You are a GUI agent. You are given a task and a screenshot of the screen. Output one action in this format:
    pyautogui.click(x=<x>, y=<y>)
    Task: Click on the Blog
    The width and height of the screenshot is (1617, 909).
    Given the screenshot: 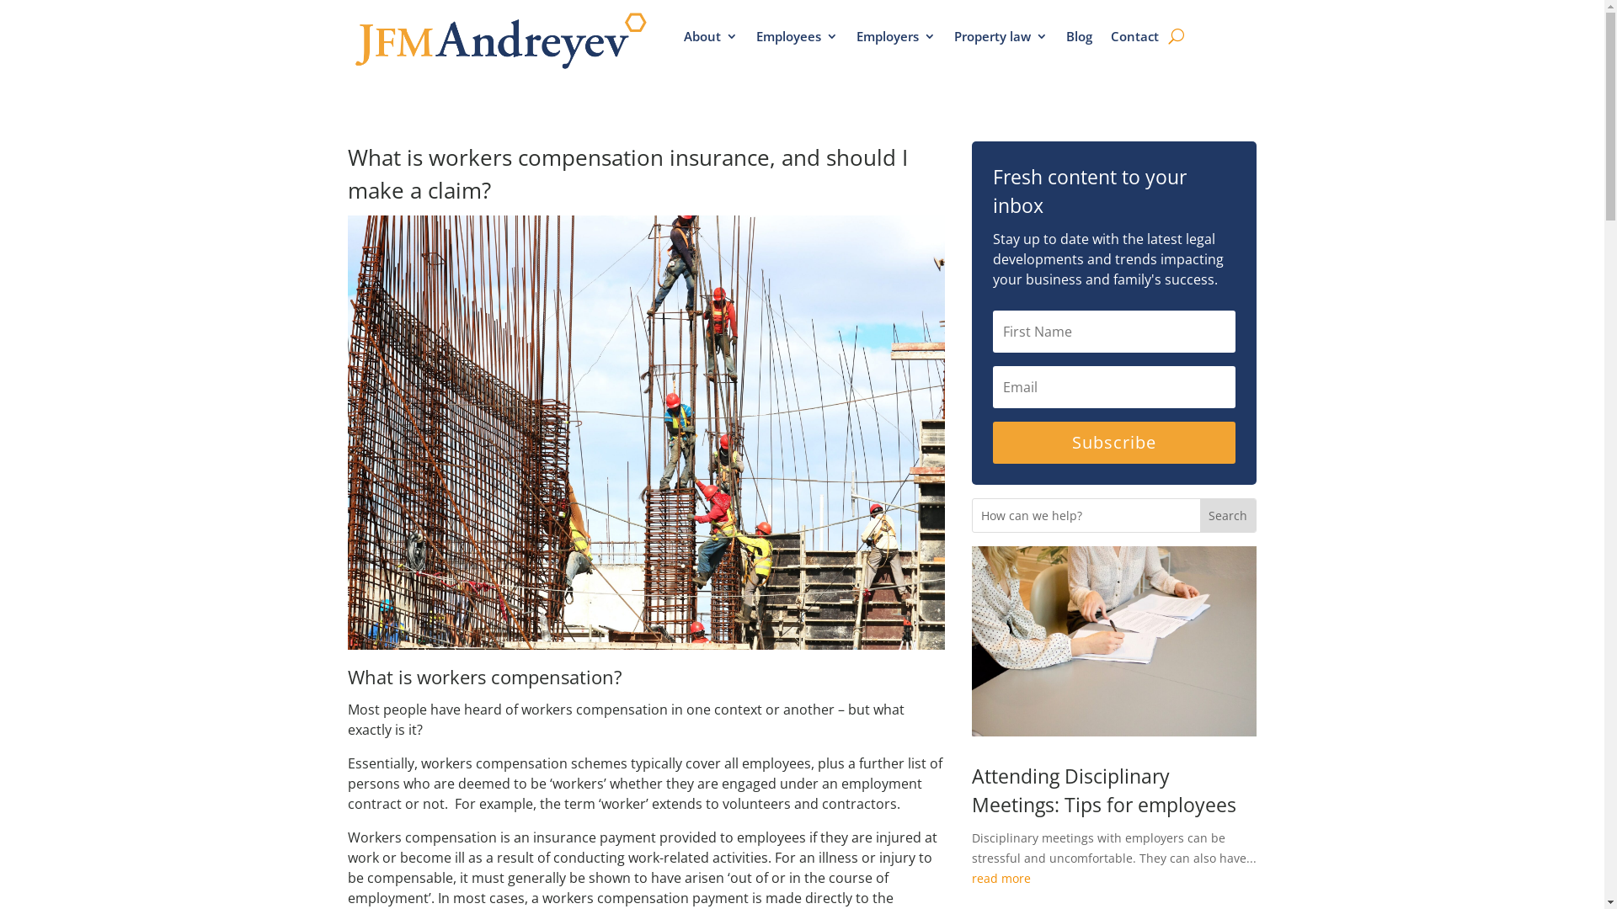 What is the action you would take?
    pyautogui.click(x=1080, y=37)
    